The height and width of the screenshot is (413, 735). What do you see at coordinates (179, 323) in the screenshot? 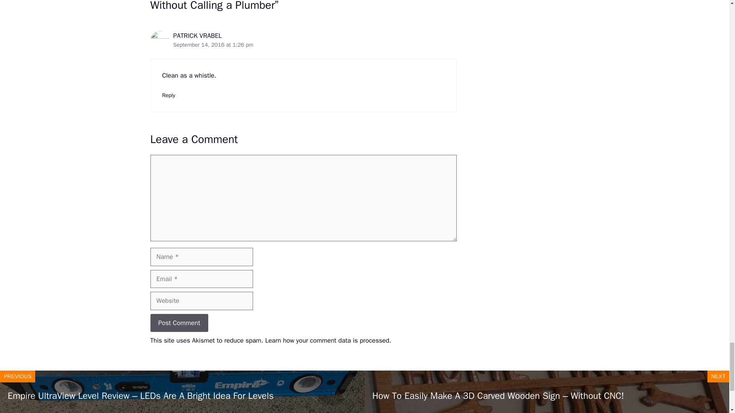
I see `Post Comment` at bounding box center [179, 323].